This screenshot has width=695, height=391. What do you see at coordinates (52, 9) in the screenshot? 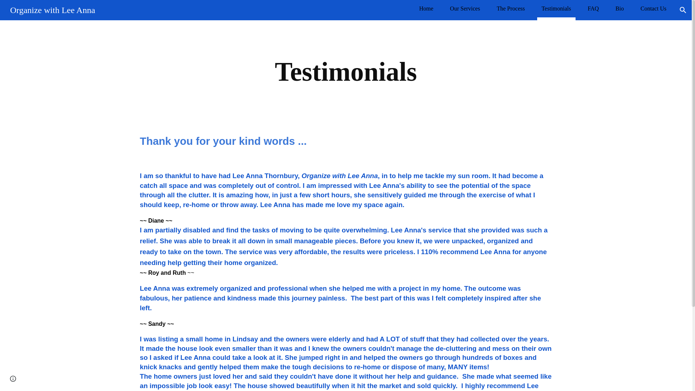
I see `Organize with Lee Anna` at bounding box center [52, 9].